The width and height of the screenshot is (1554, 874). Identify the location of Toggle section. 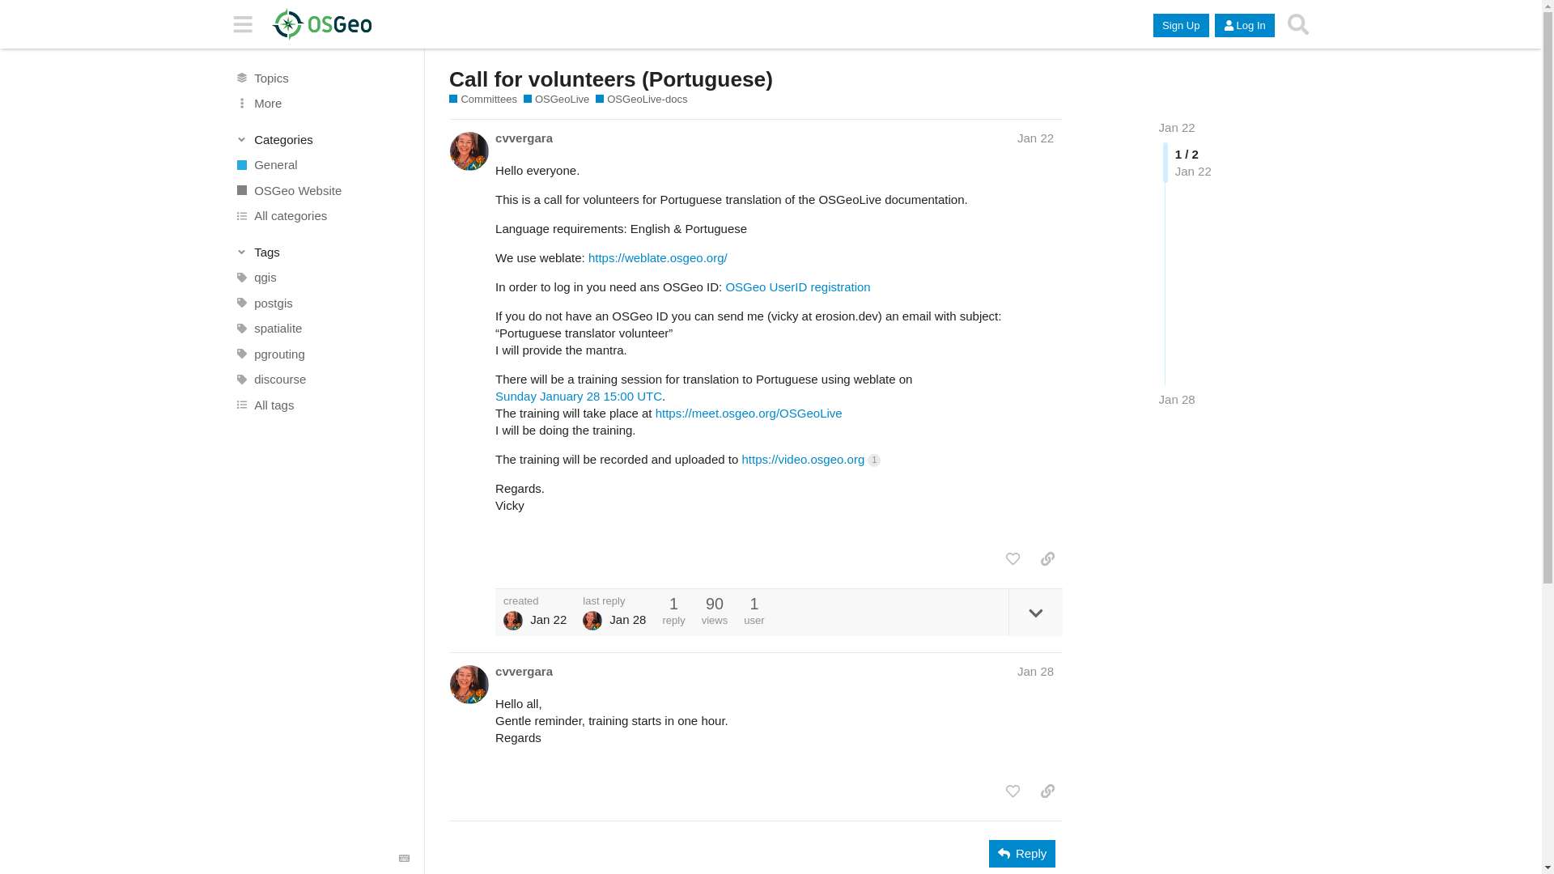
(322, 251).